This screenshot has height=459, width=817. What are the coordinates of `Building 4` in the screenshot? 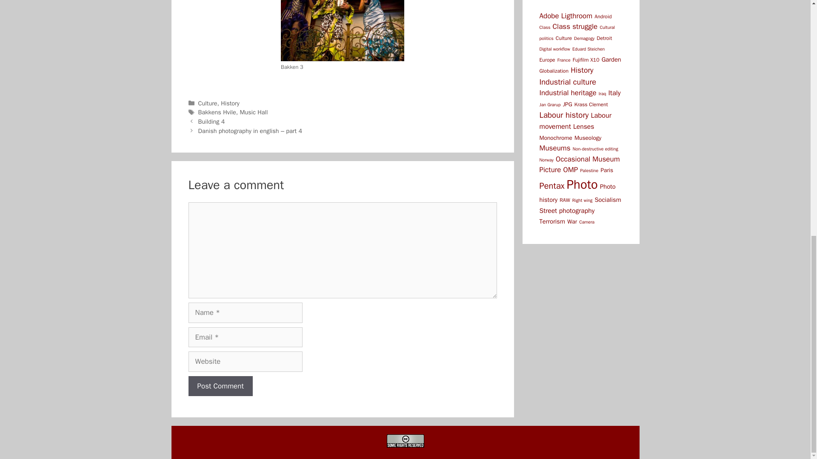 It's located at (212, 121).